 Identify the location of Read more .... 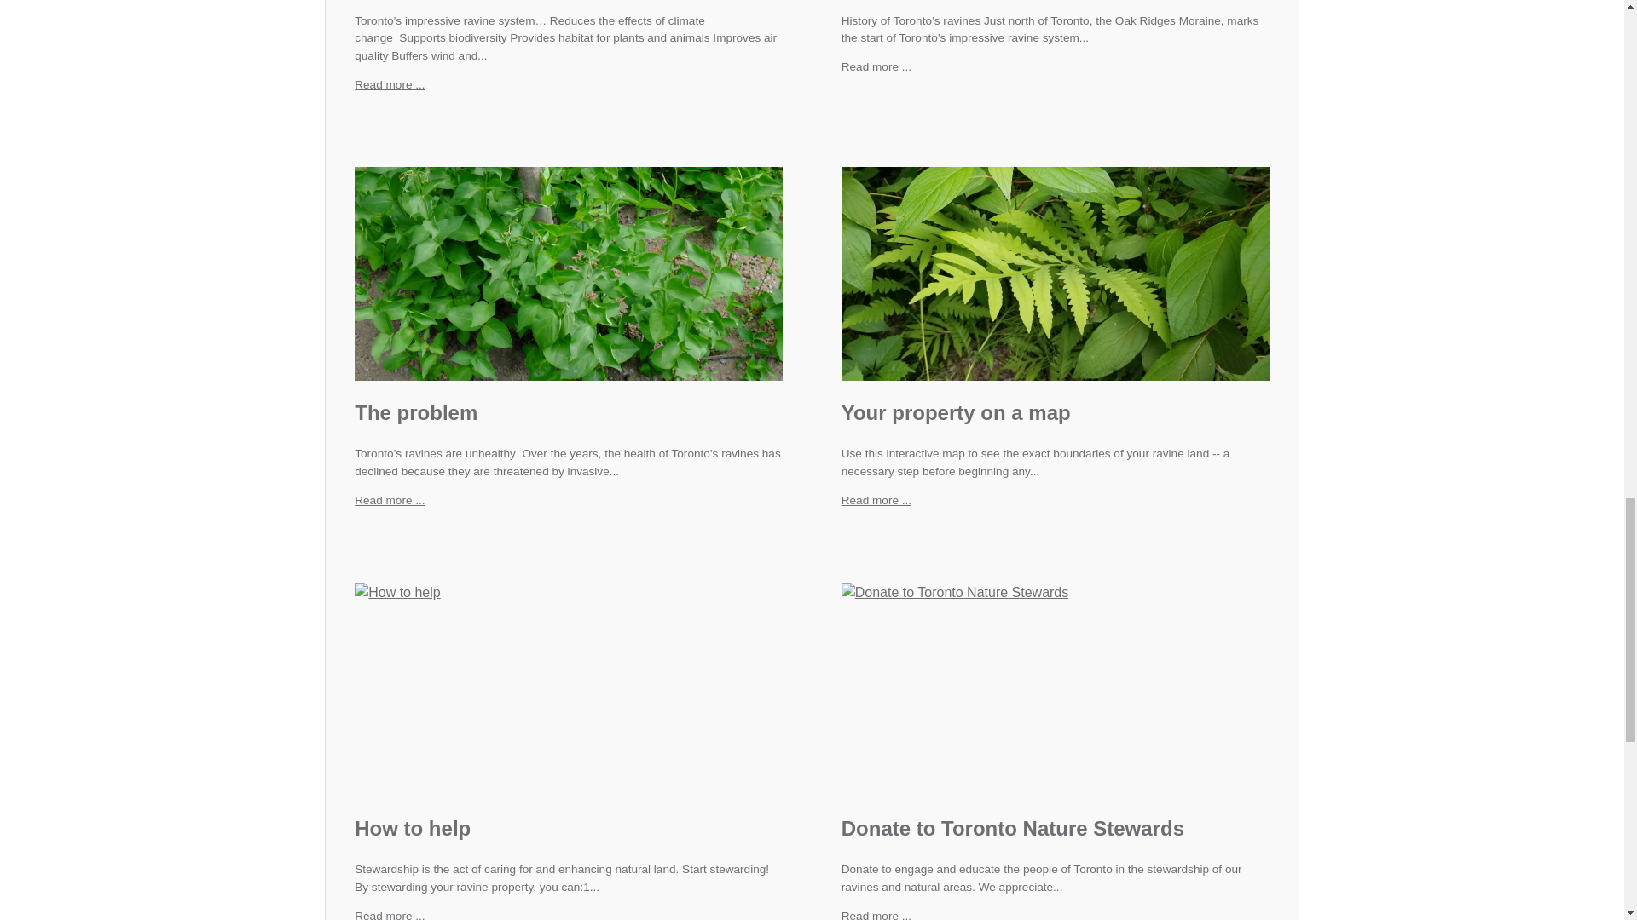
(876, 500).